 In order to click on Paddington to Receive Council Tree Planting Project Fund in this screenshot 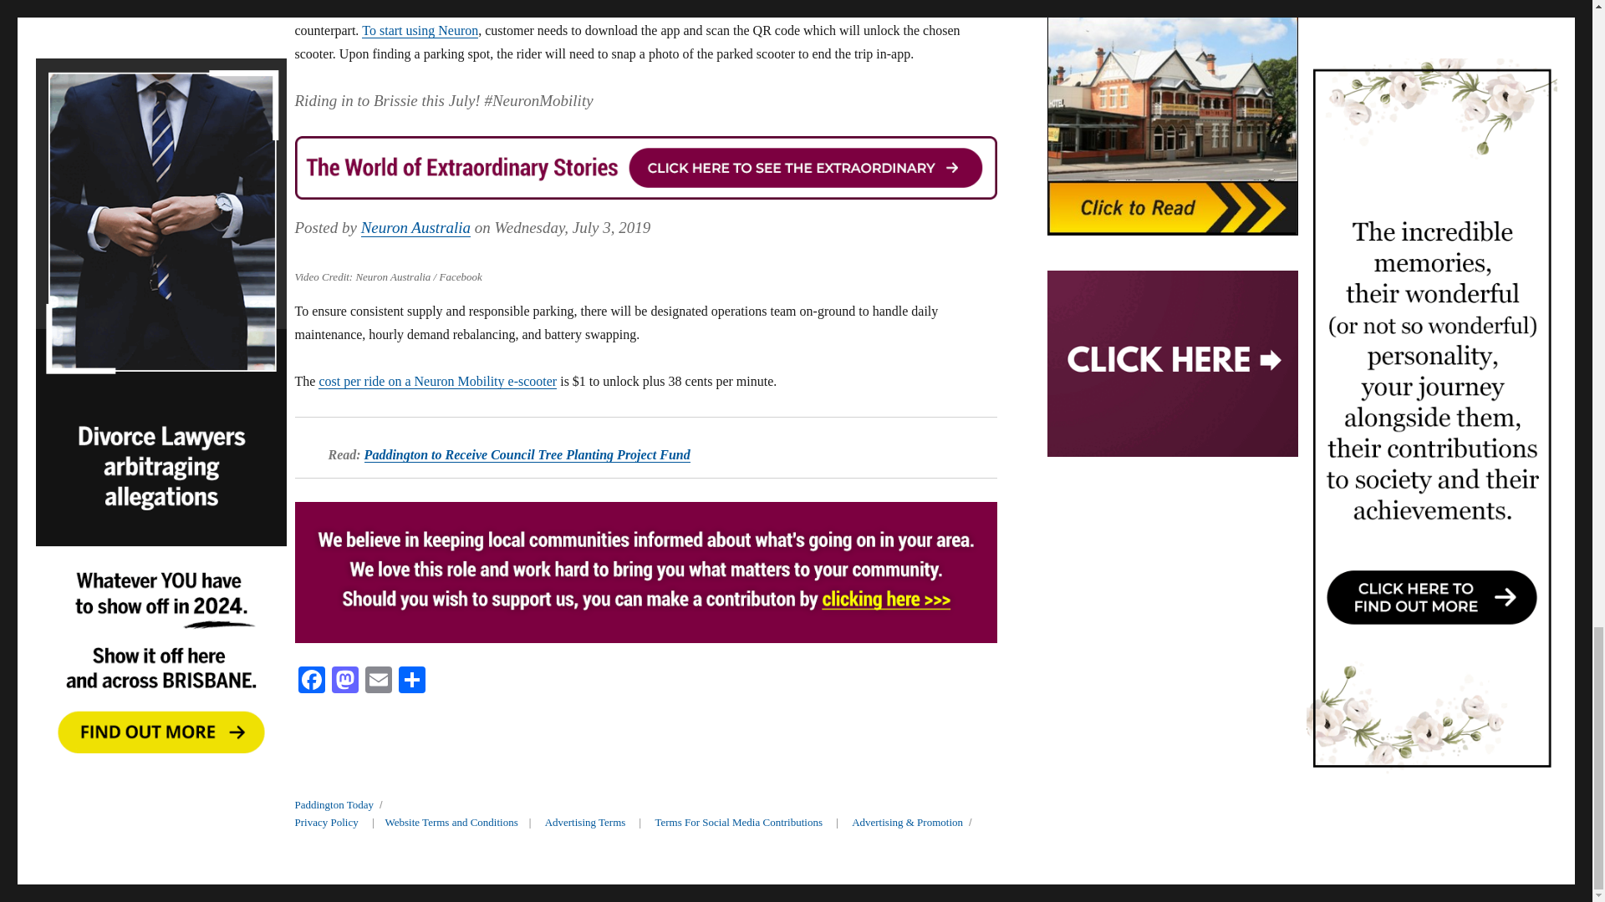, I will do `click(527, 454)`.